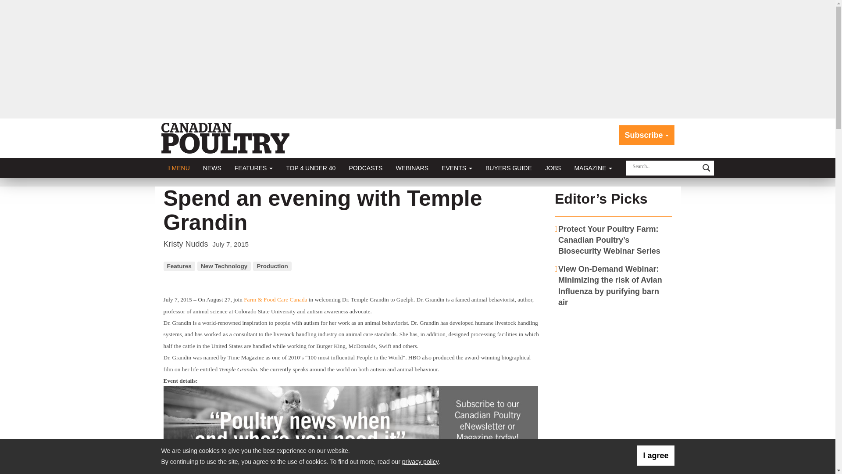 Image resolution: width=842 pixels, height=474 pixels. What do you see at coordinates (352, 430) in the screenshot?
I see `3rd party ad content` at bounding box center [352, 430].